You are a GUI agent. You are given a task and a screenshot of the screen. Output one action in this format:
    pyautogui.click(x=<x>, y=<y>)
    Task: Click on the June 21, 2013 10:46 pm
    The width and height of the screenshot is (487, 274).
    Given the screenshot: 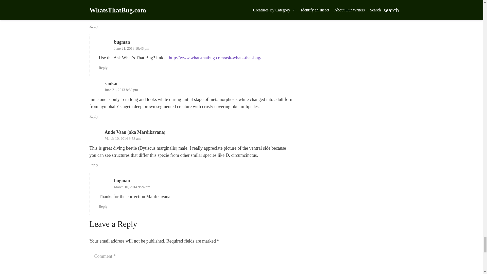 What is the action you would take?
    pyautogui.click(x=132, y=48)
    